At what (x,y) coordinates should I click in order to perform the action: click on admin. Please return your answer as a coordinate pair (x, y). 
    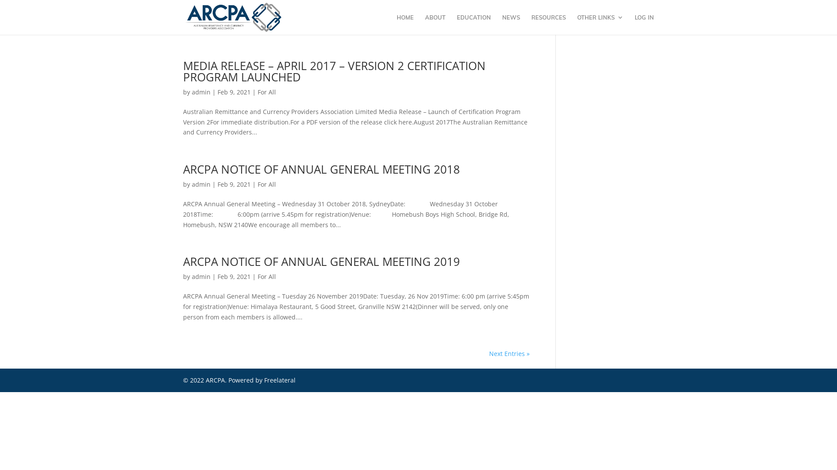
    Looking at the image, I should click on (201, 185).